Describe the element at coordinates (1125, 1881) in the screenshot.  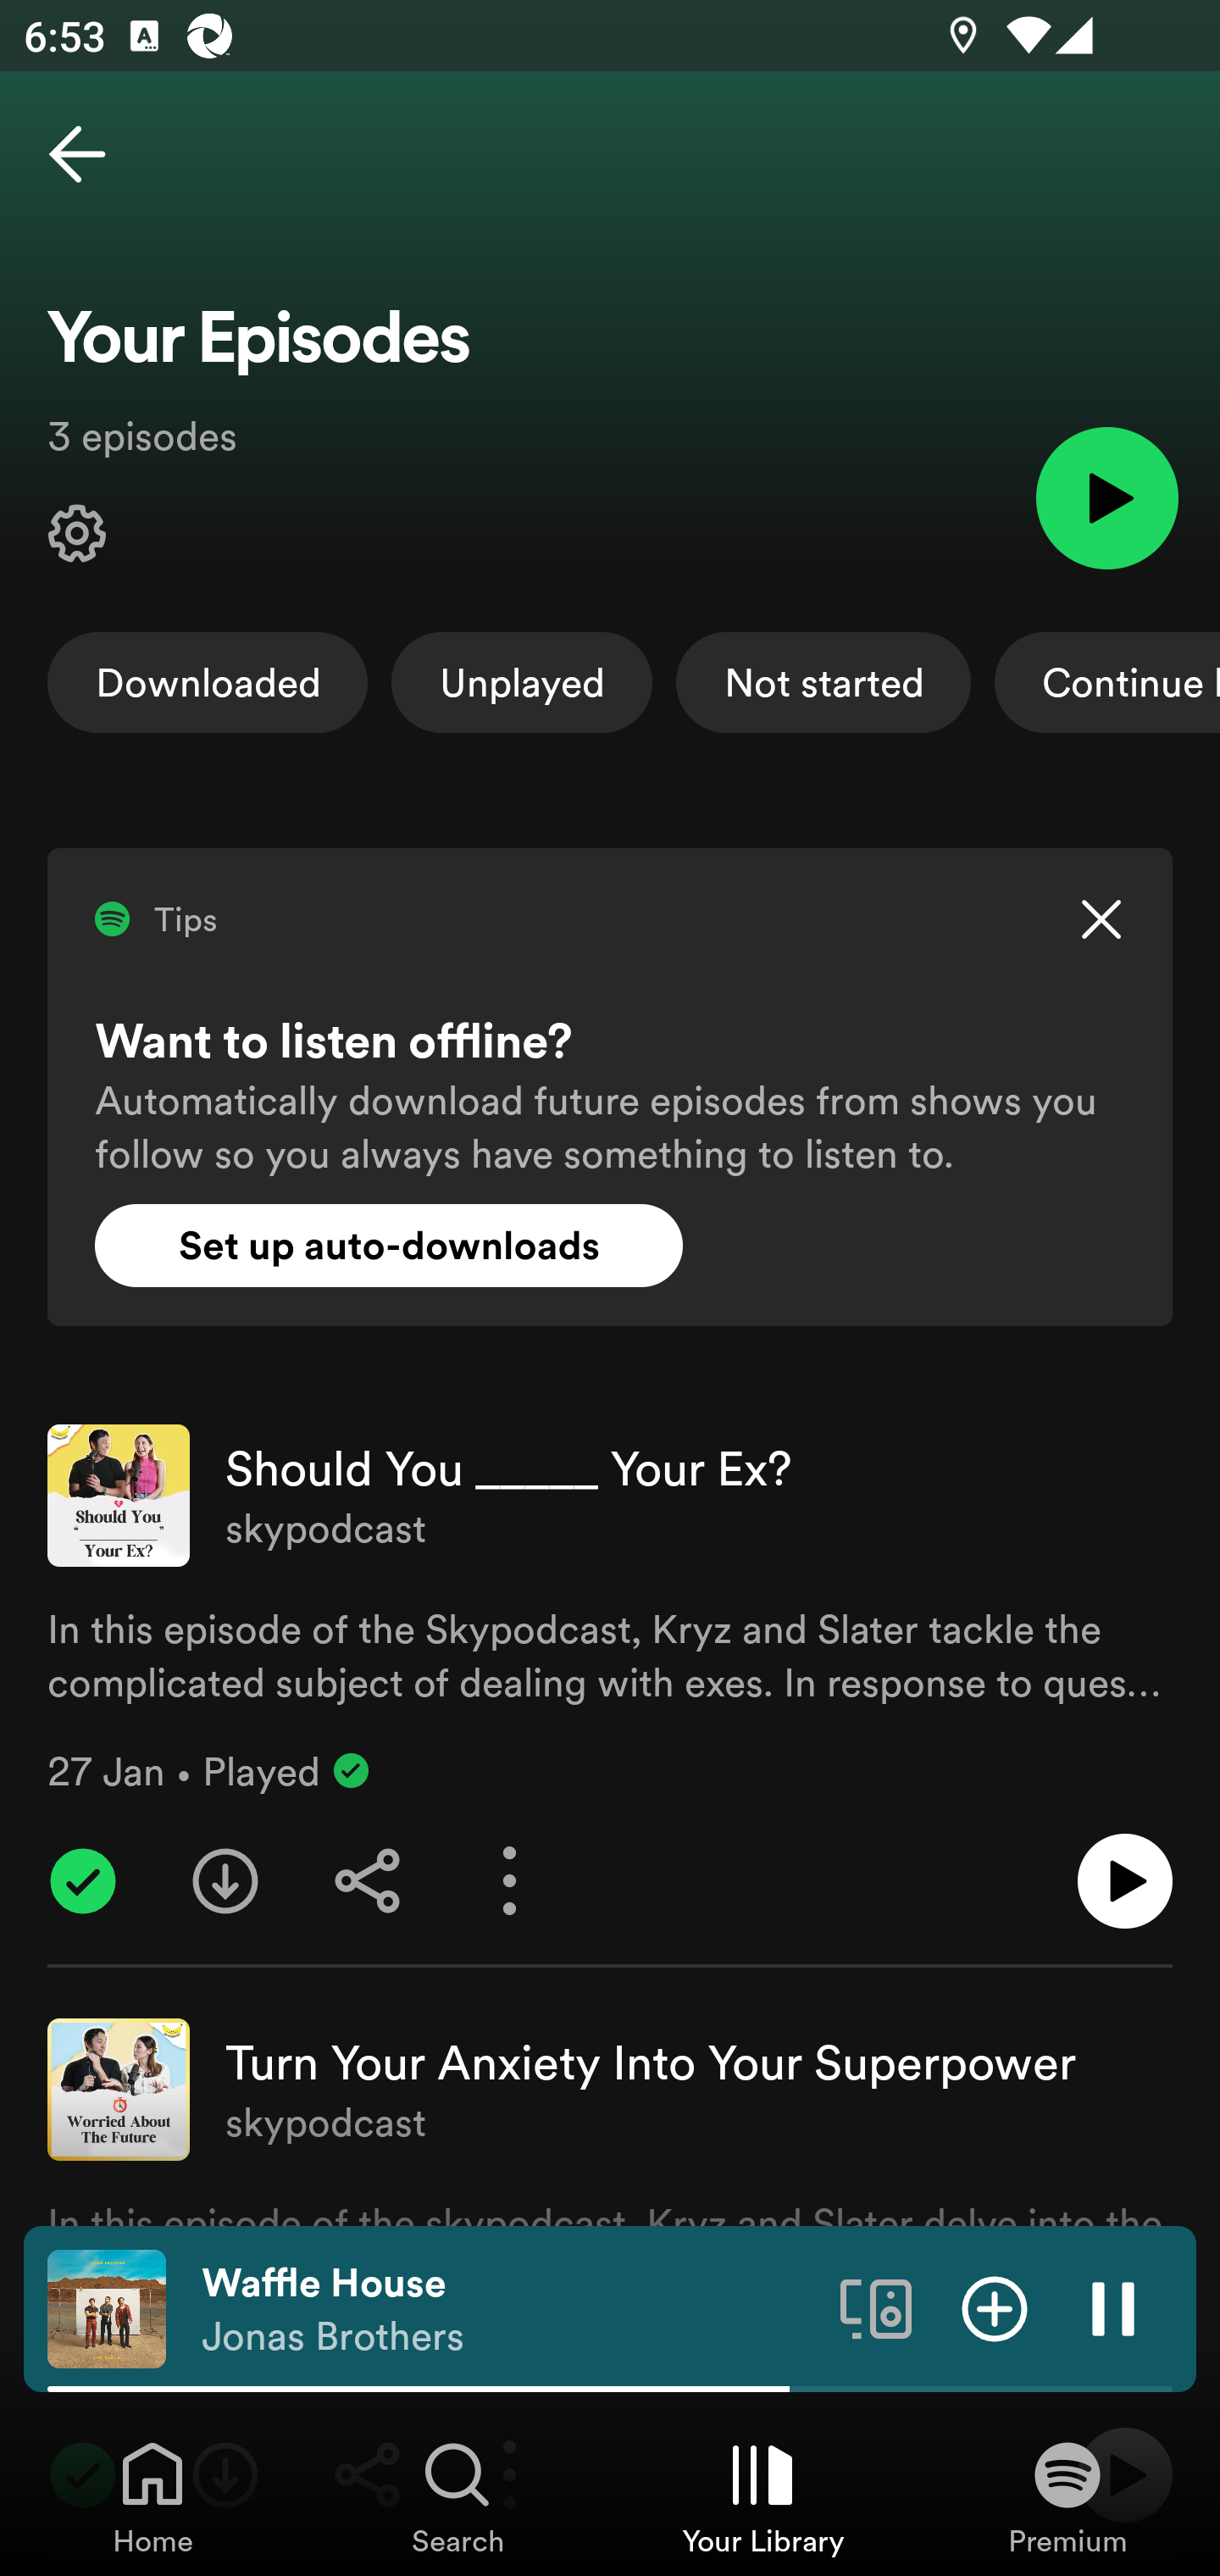
I see `Play episode: Should You _____ Your Ex?` at that location.